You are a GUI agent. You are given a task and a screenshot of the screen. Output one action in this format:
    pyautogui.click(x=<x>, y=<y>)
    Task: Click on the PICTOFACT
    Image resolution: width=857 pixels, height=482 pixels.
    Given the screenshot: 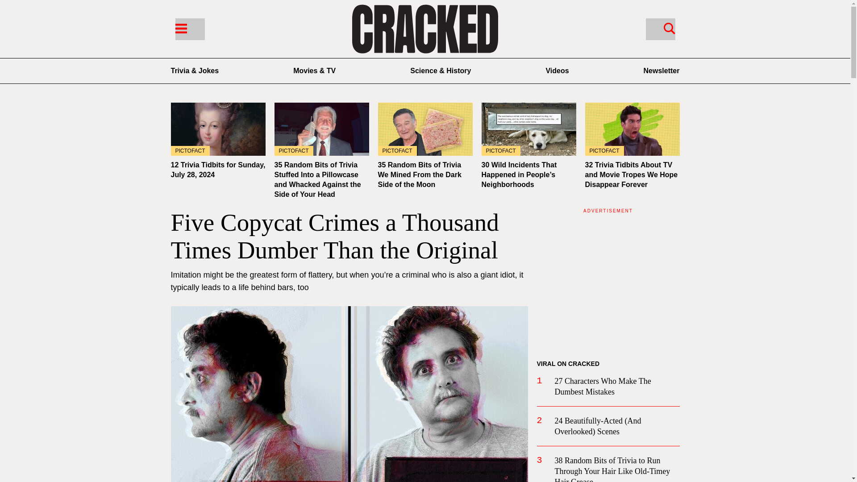 What is the action you would take?
    pyautogui.click(x=425, y=129)
    